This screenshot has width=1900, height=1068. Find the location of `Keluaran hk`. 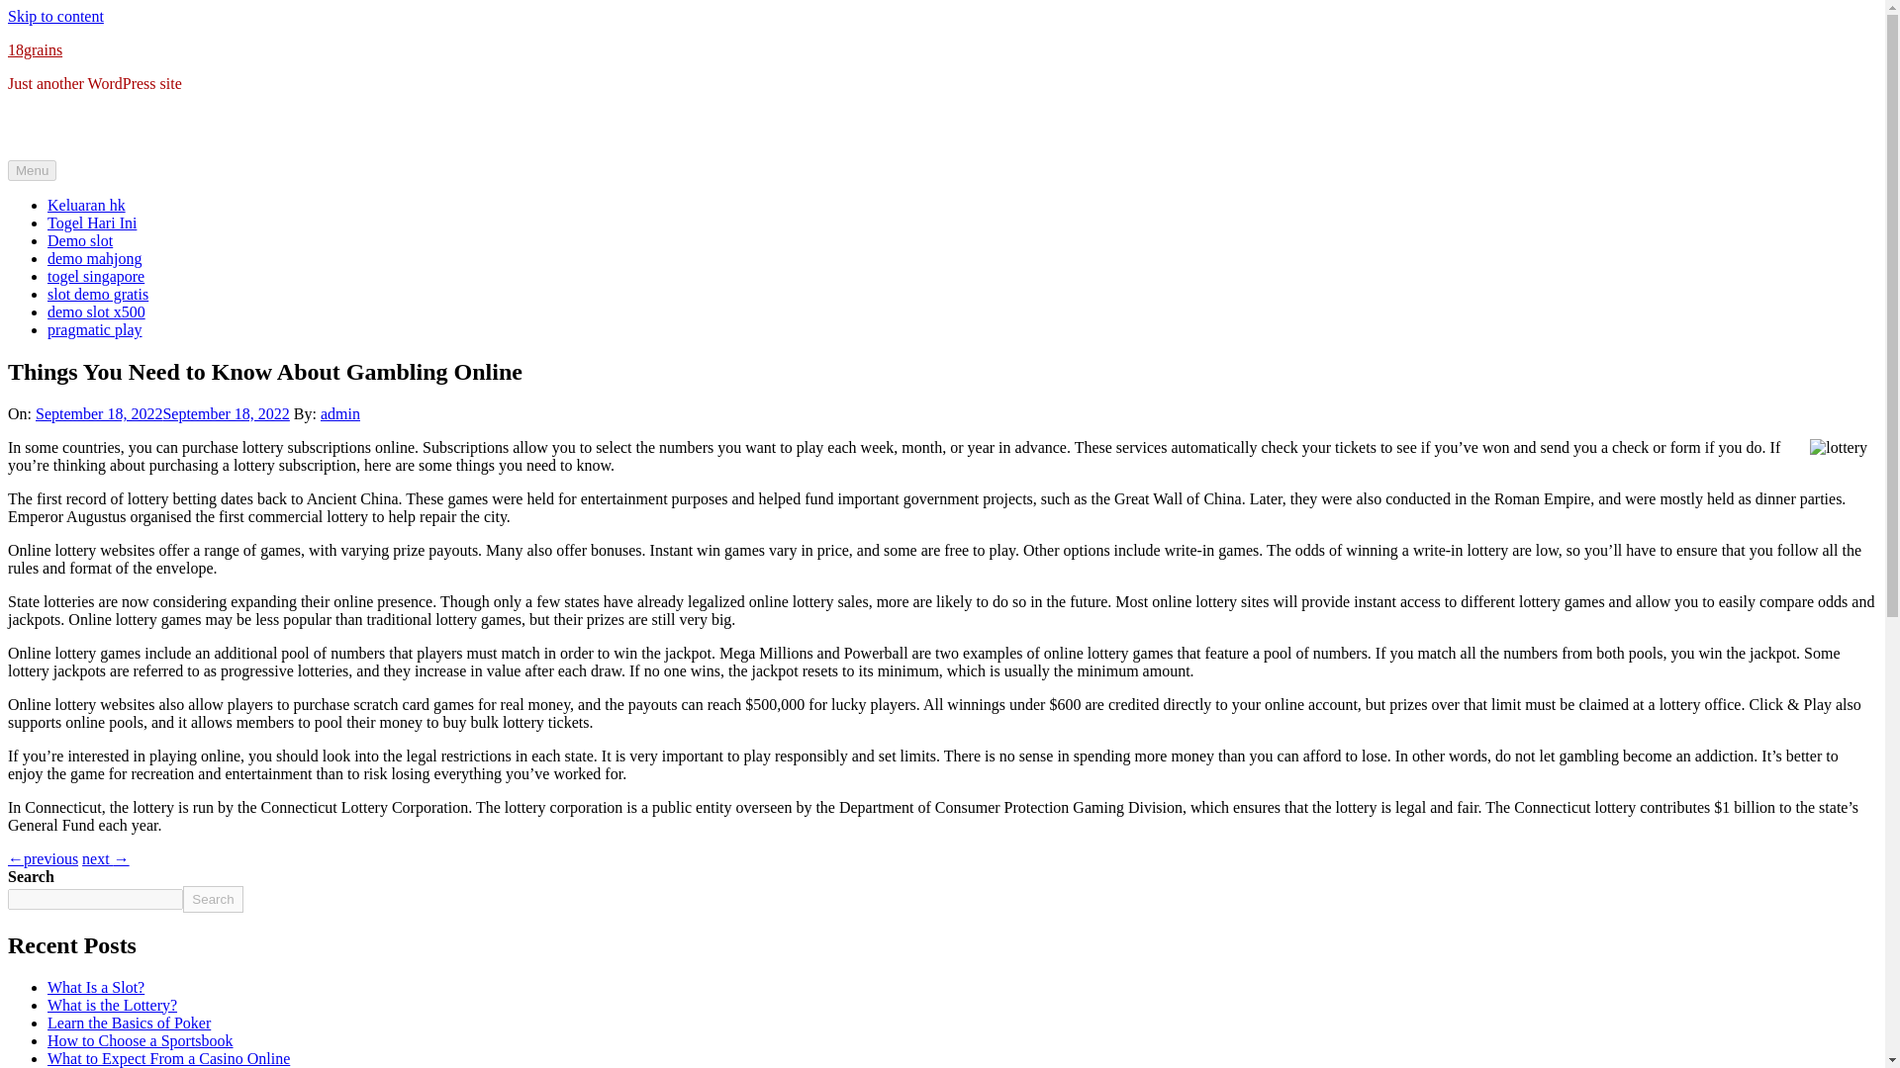

Keluaran hk is located at coordinates (86, 205).